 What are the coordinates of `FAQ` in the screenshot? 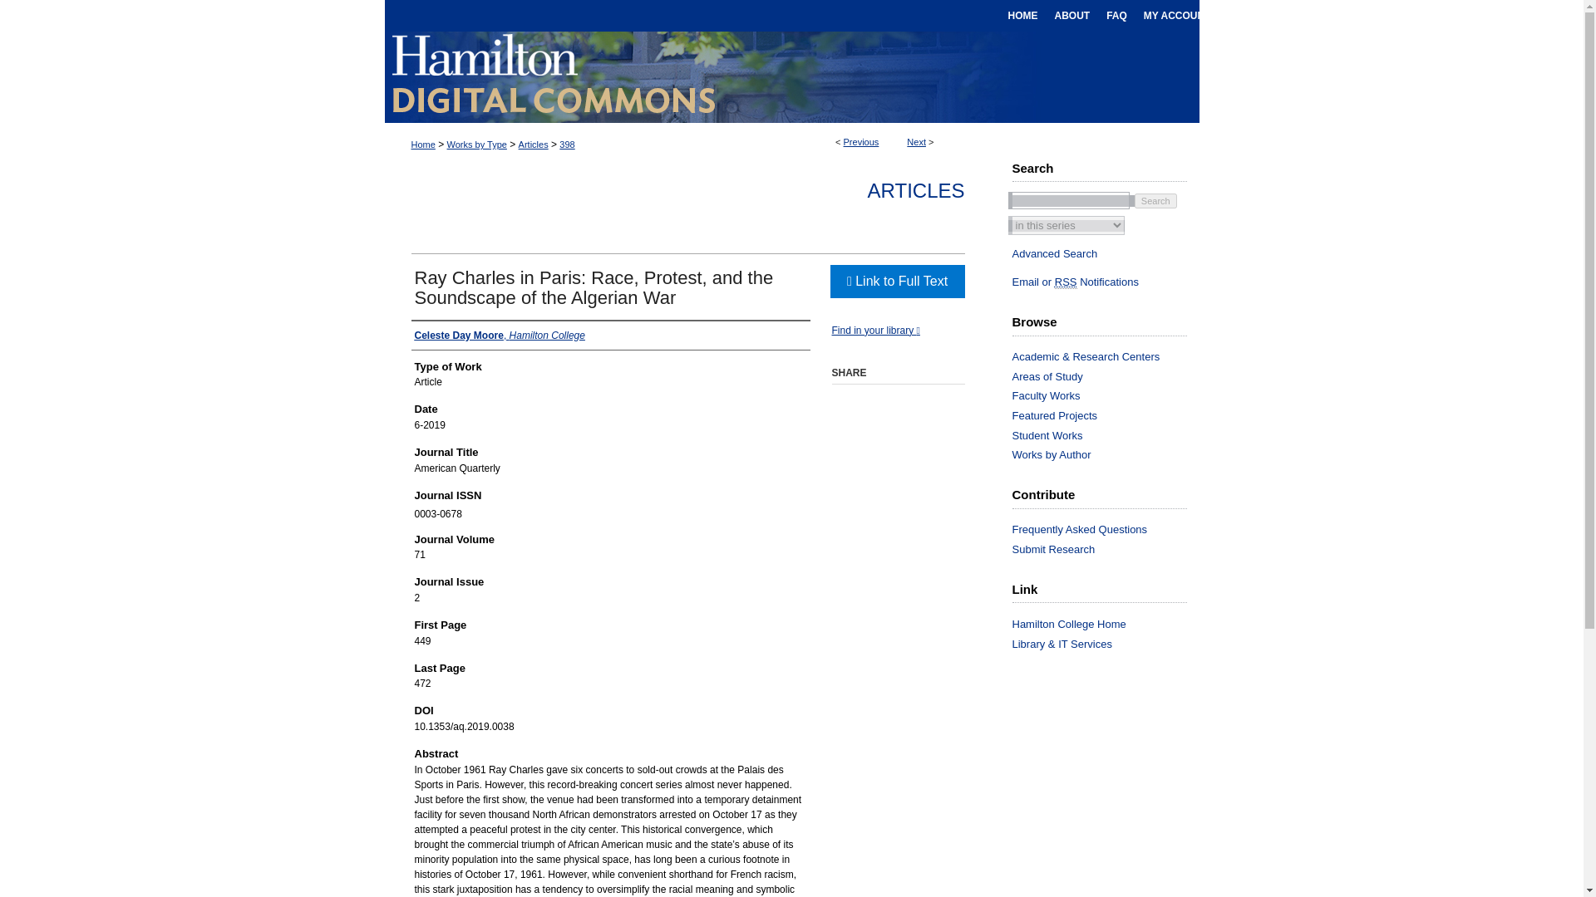 It's located at (1116, 15).